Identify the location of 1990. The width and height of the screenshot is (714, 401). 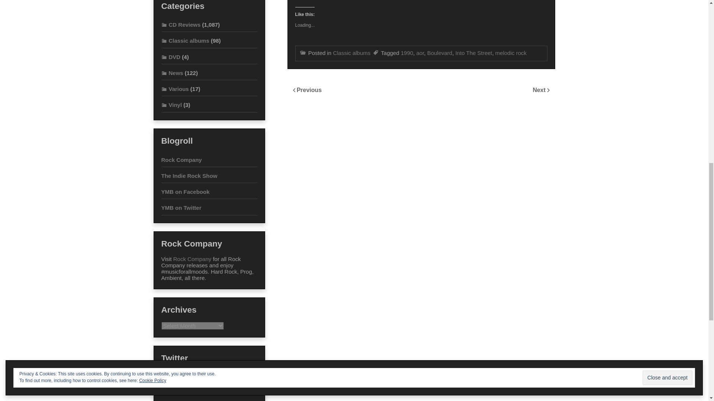
(407, 53).